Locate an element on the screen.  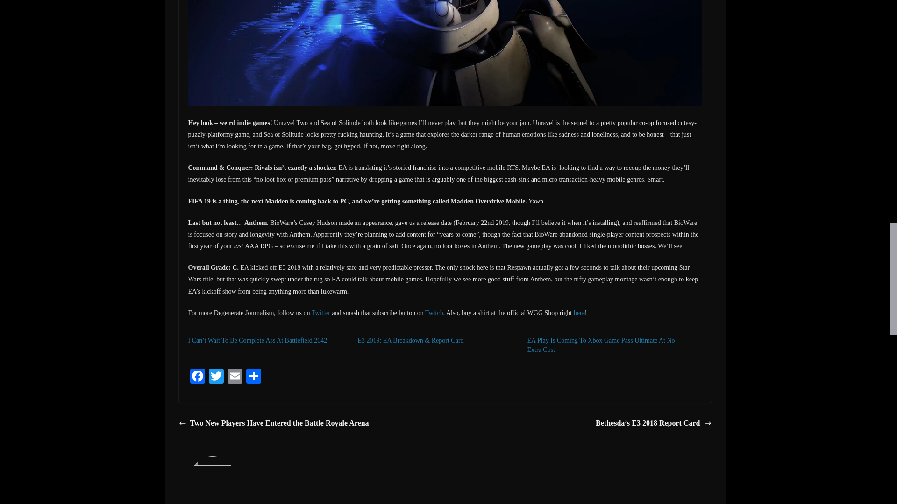
Email is located at coordinates (235, 377).